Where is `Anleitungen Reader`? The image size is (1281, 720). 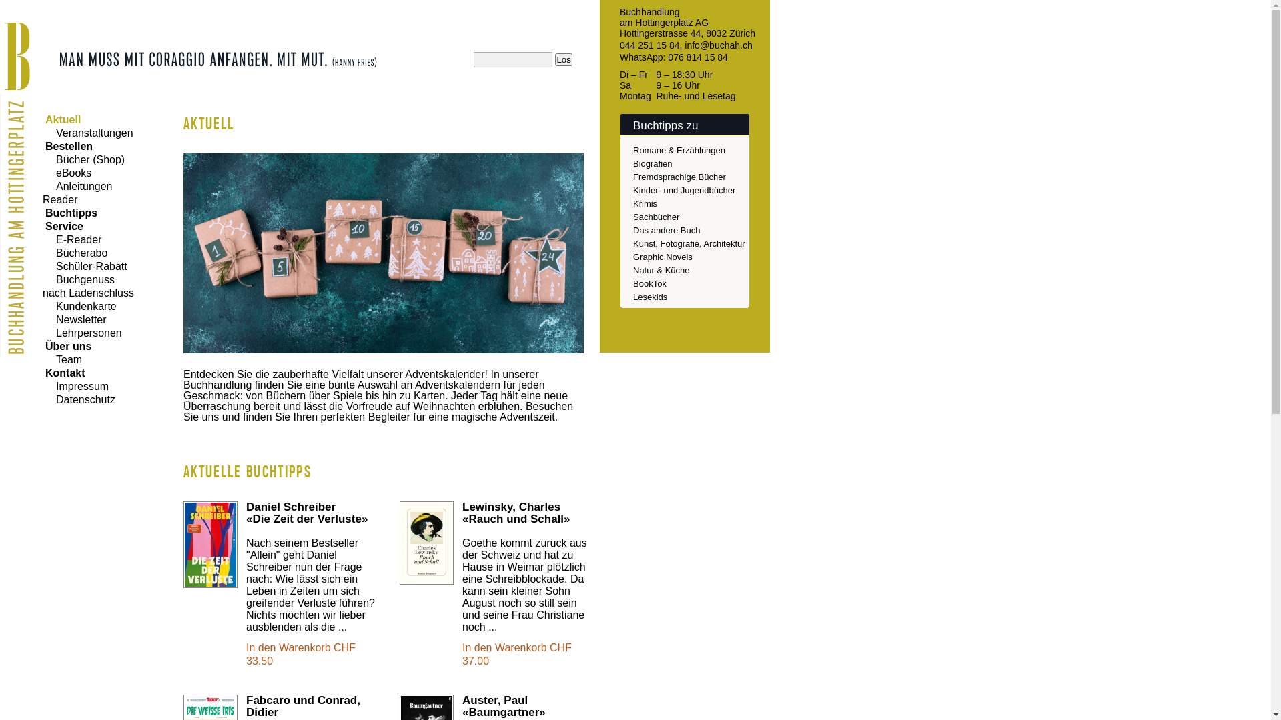 Anleitungen Reader is located at coordinates (77, 193).